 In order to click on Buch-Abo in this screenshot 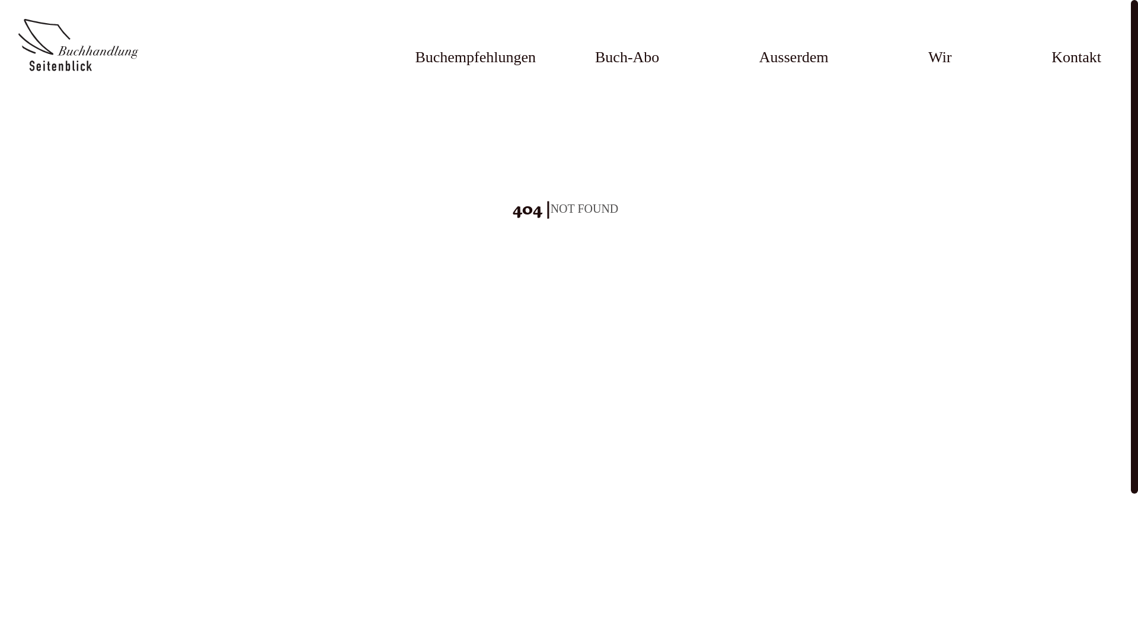, I will do `click(627, 57)`.